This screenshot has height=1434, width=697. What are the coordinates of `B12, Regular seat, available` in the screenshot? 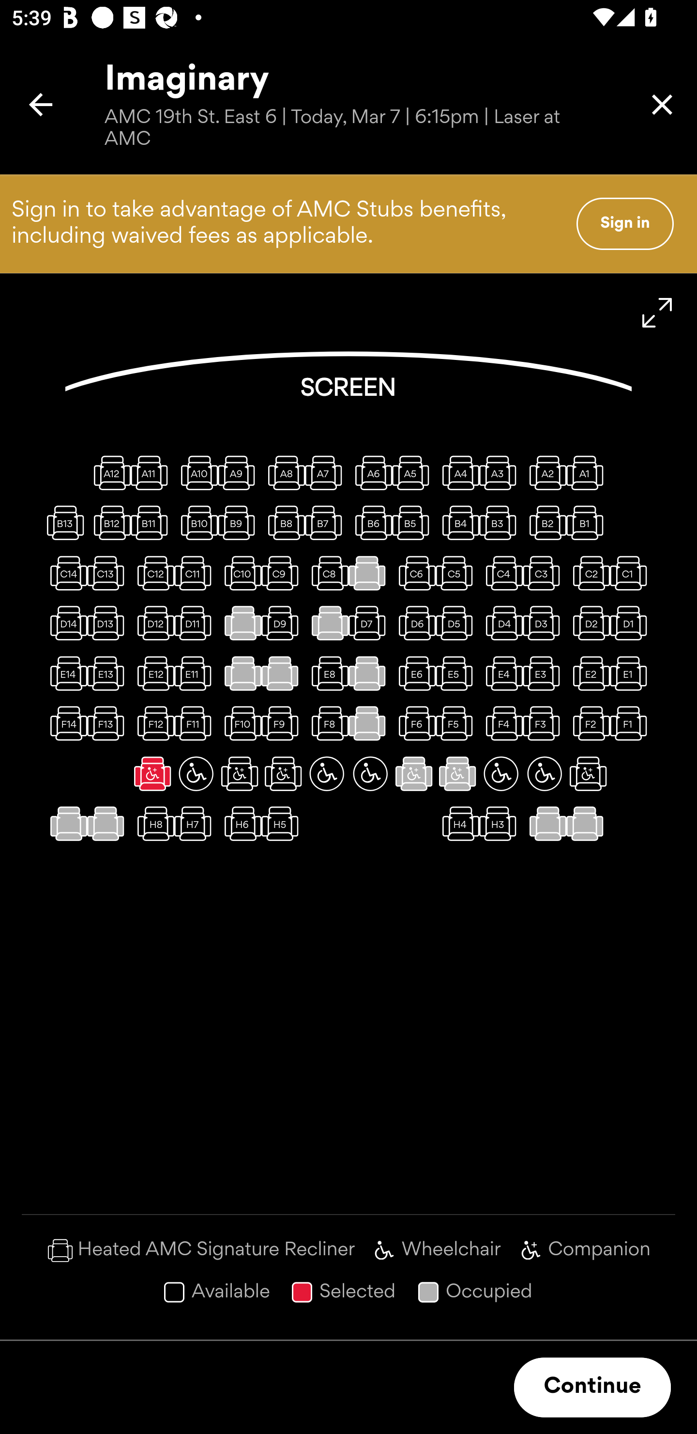 It's located at (109, 522).